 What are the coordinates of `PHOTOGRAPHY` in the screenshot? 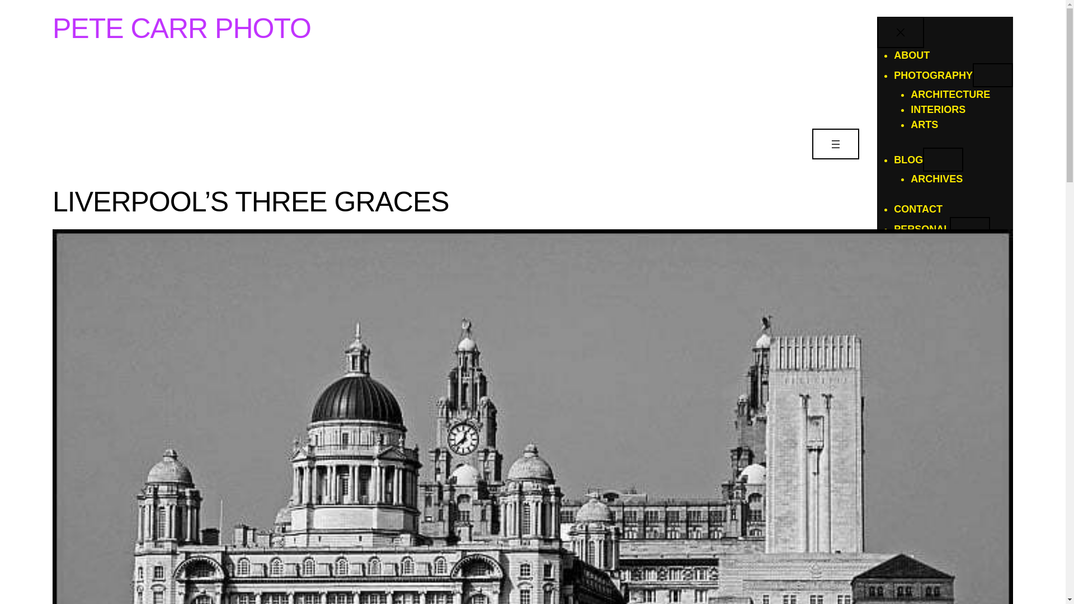 It's located at (933, 75).